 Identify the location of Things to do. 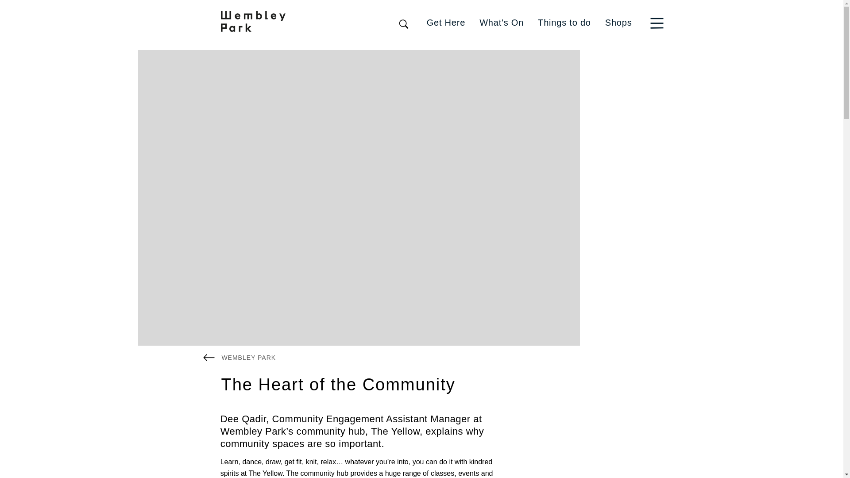
(564, 22).